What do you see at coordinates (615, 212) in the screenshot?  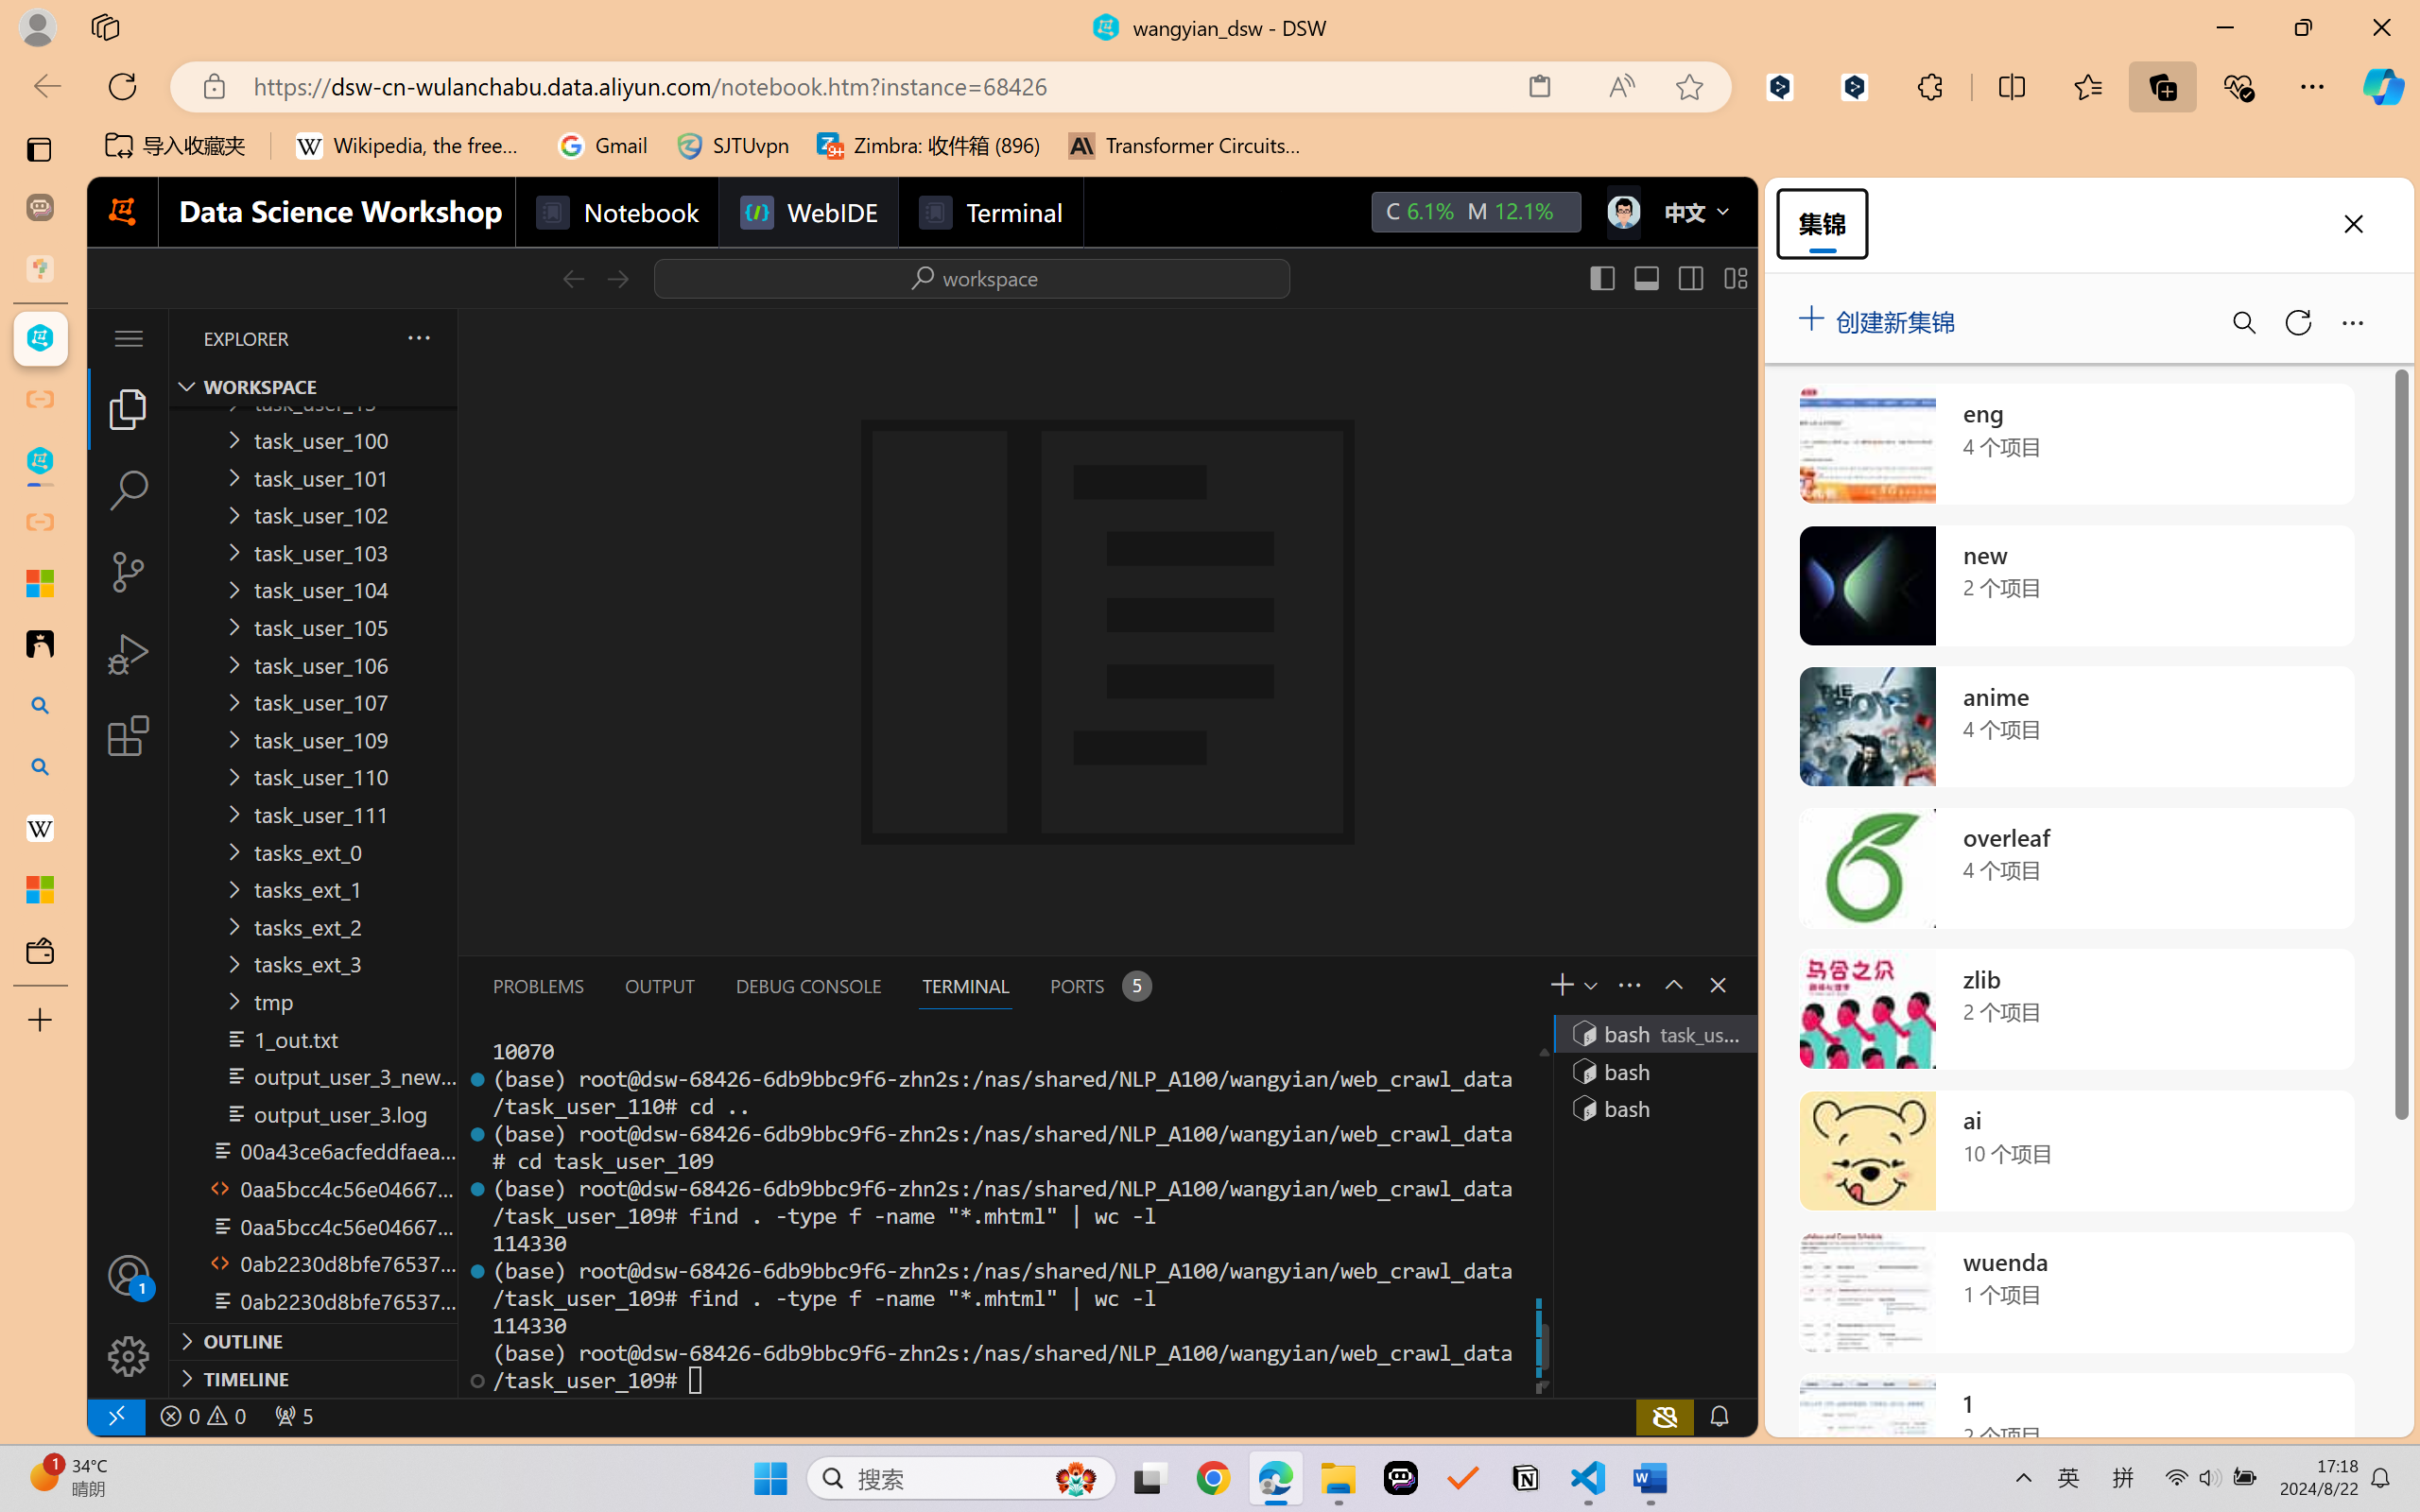 I see `Notebook` at bounding box center [615, 212].